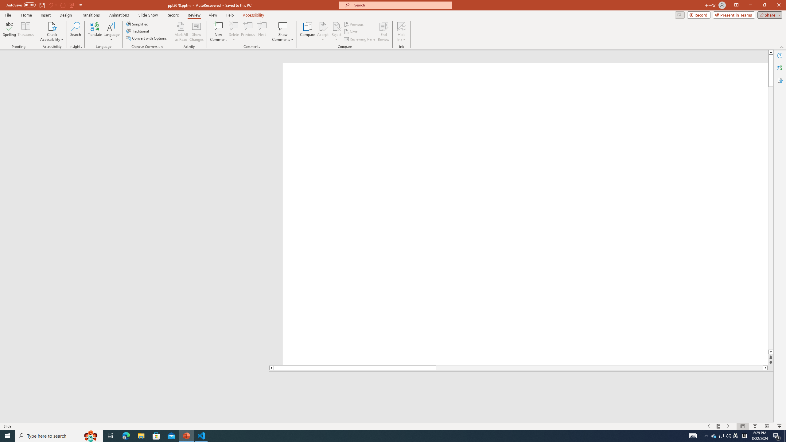 The width and height of the screenshot is (786, 442). I want to click on Show Comments, so click(283, 26).